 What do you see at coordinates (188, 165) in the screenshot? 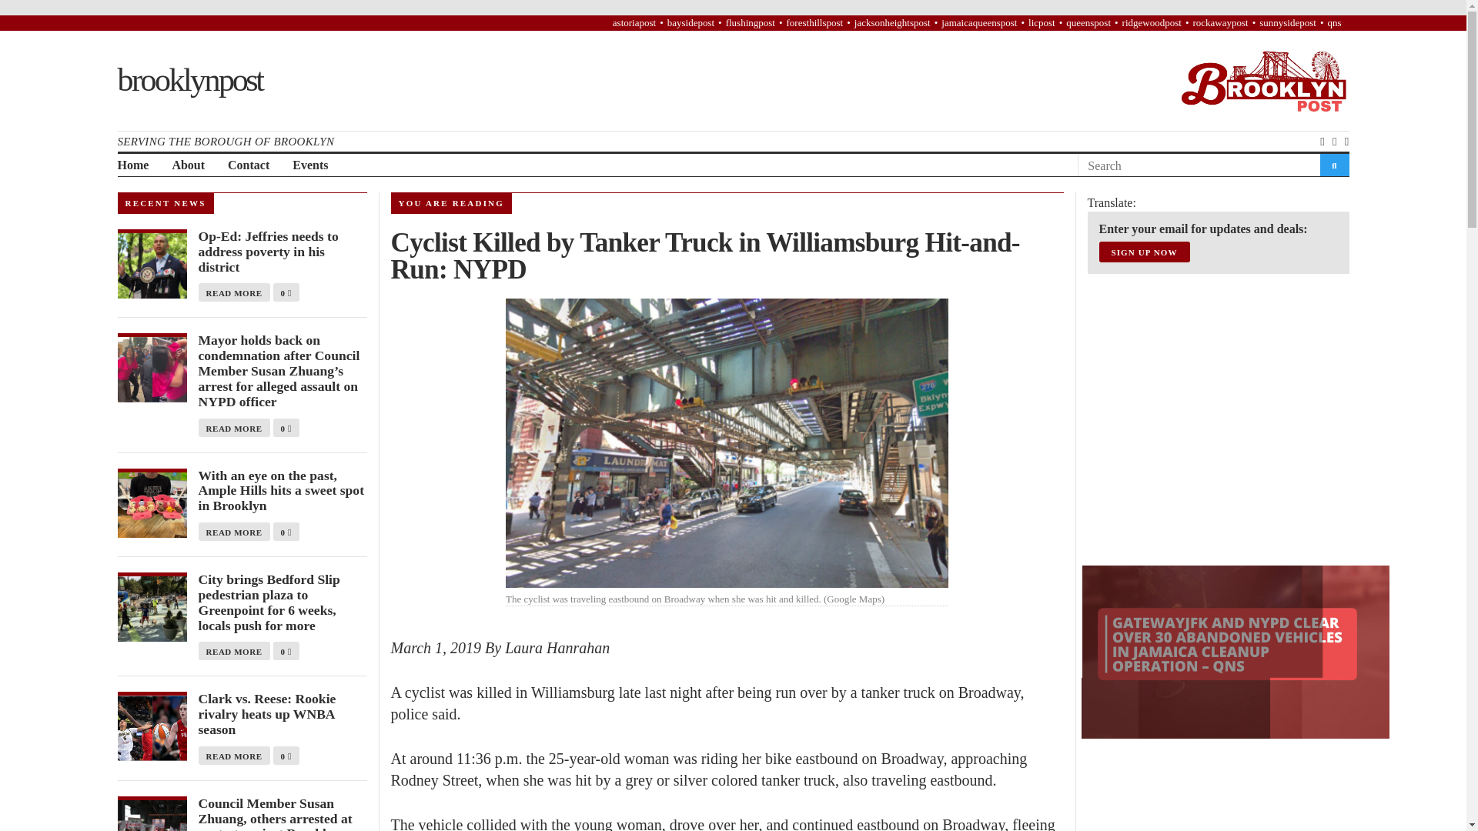
I see `About` at bounding box center [188, 165].